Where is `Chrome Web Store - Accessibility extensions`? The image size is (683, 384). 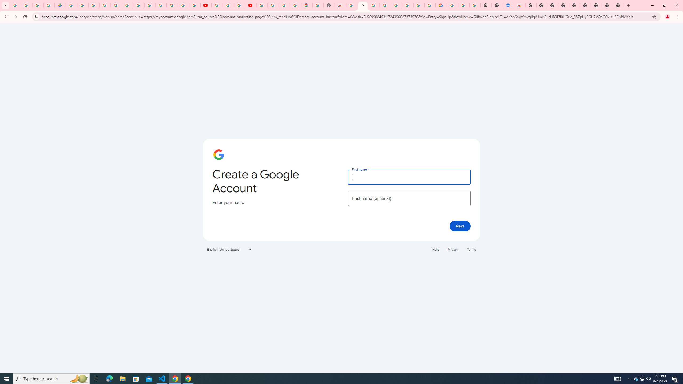
Chrome Web Store - Accessibility extensions is located at coordinates (520, 5).